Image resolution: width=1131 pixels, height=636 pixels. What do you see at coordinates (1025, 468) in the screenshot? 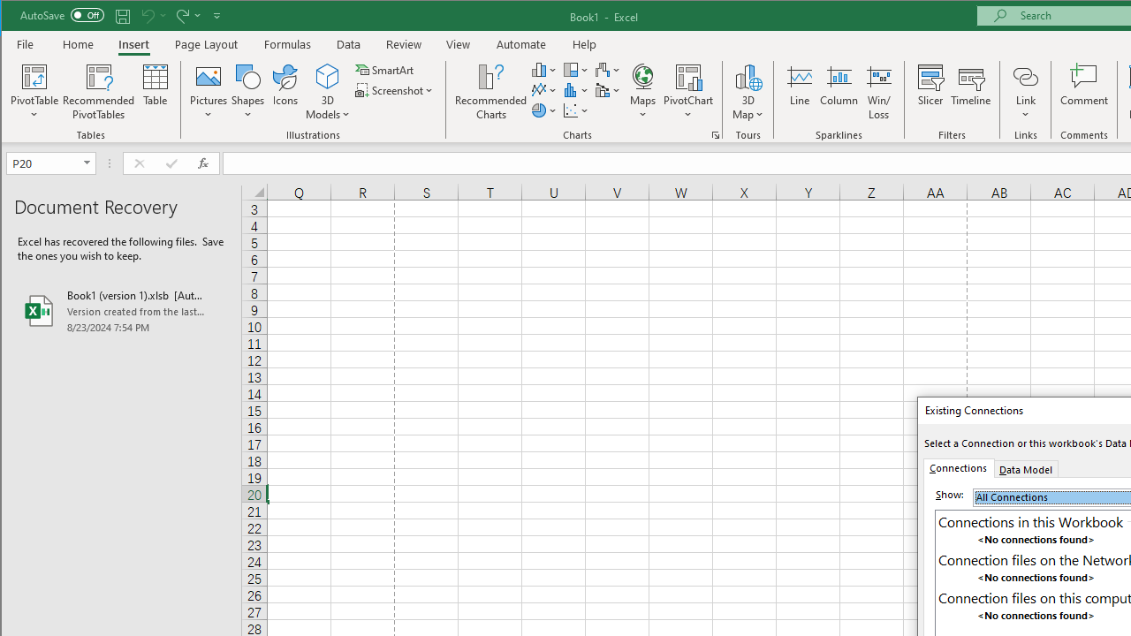
I see `Data Model` at bounding box center [1025, 468].